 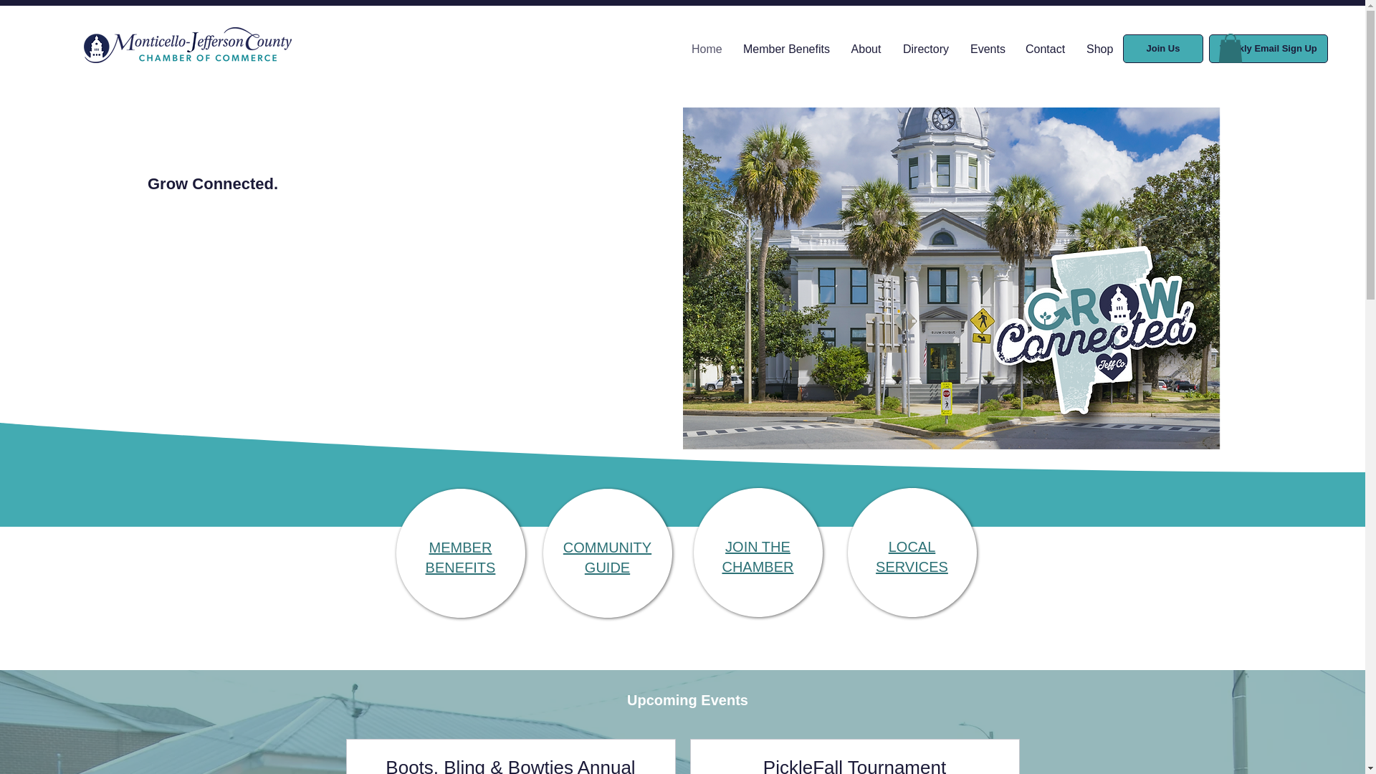 What do you see at coordinates (987, 49) in the screenshot?
I see `Events` at bounding box center [987, 49].